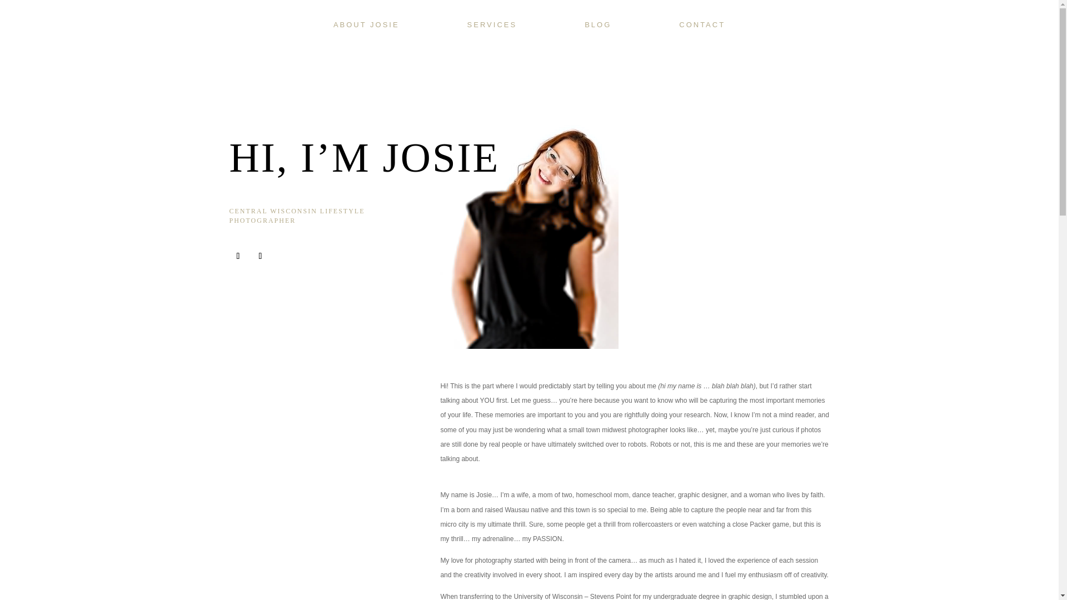 The width and height of the screenshot is (1067, 600). I want to click on SERVICES, so click(492, 24).